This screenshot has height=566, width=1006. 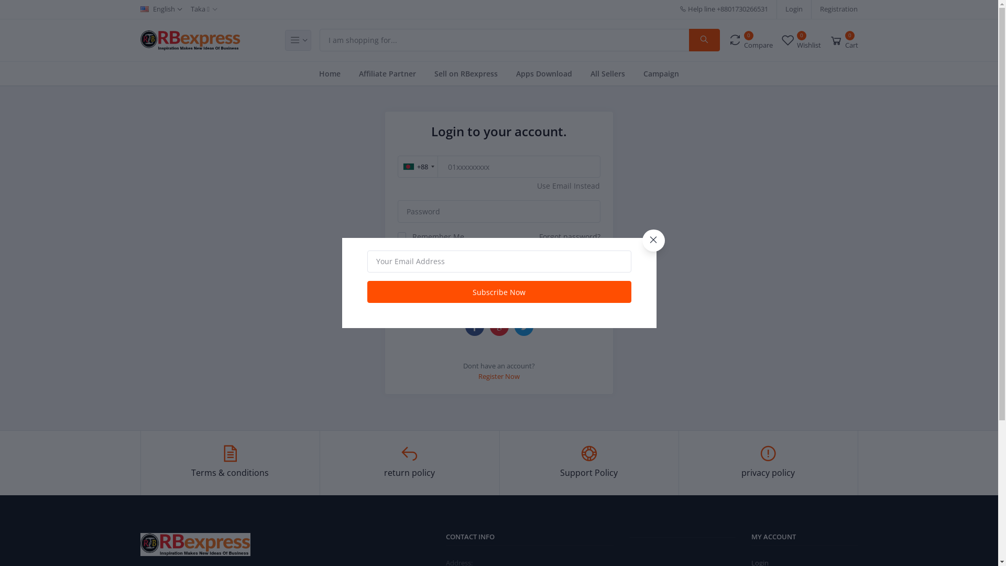 I want to click on All Sellers, so click(x=608, y=73).